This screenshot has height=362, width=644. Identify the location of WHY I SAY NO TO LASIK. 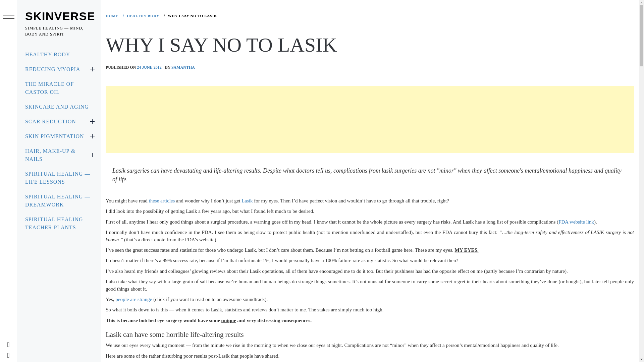
(191, 15).